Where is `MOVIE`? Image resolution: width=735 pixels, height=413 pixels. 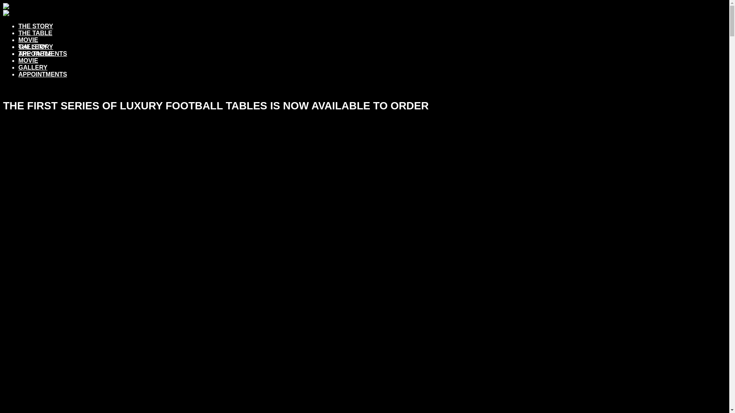 MOVIE is located at coordinates (28, 40).